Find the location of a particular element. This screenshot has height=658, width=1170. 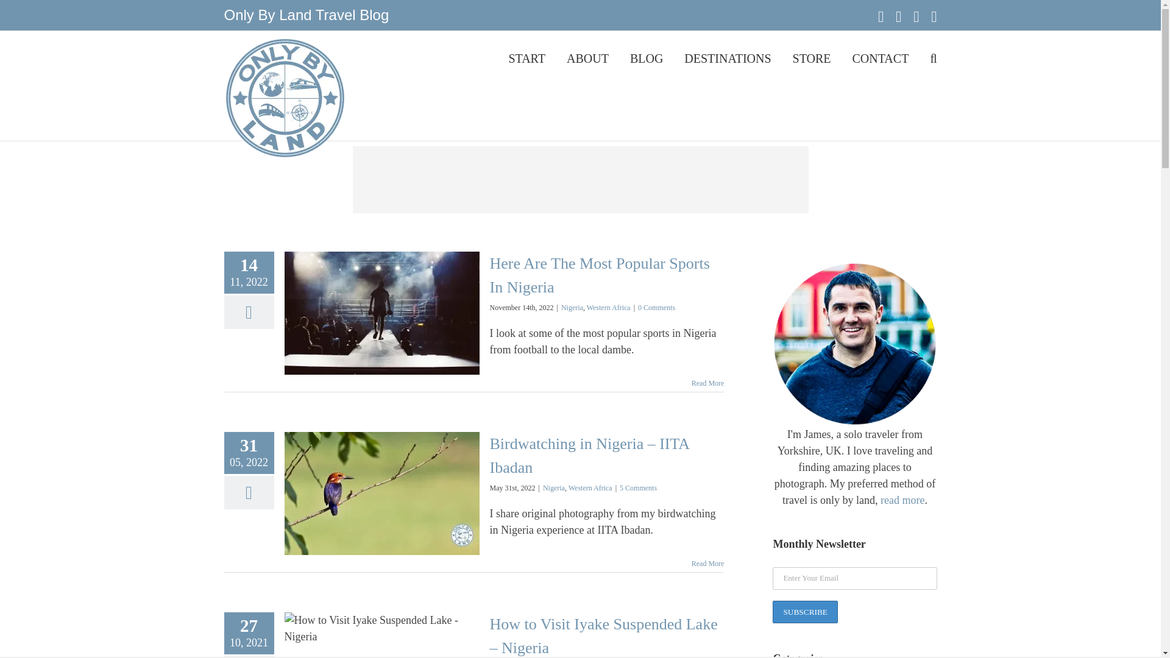

DESTINATIONS is located at coordinates (728, 57).